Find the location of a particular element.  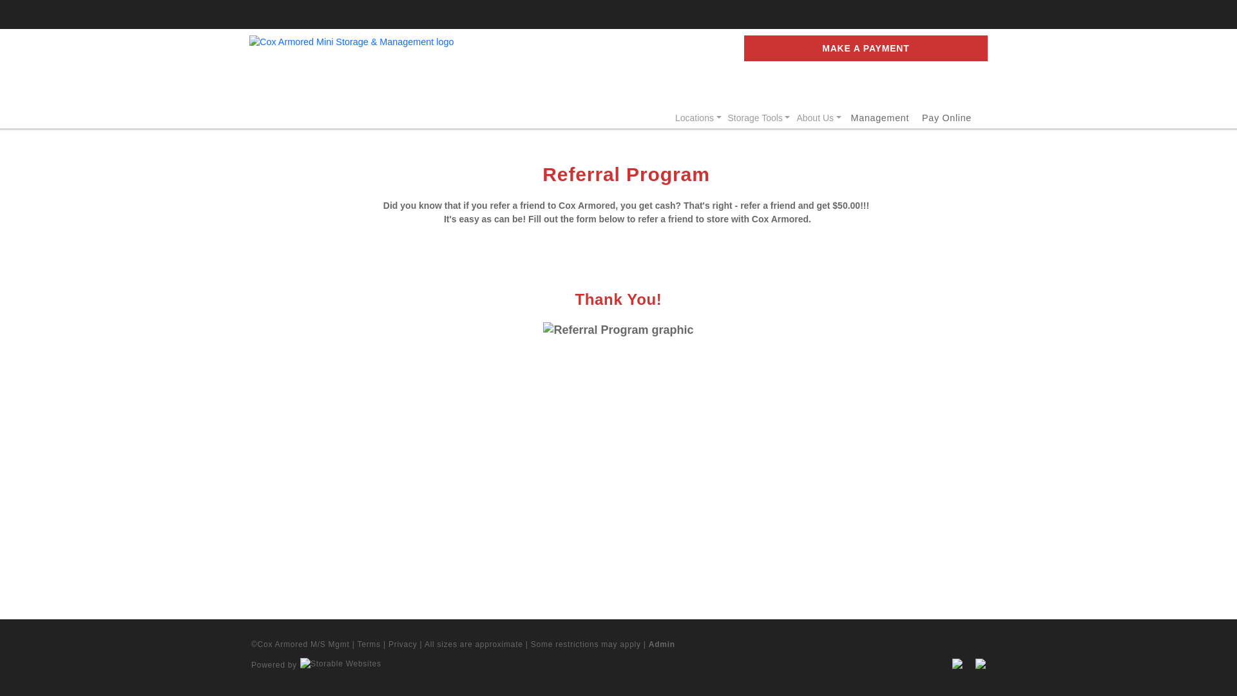

Privacy is located at coordinates (403, 644).